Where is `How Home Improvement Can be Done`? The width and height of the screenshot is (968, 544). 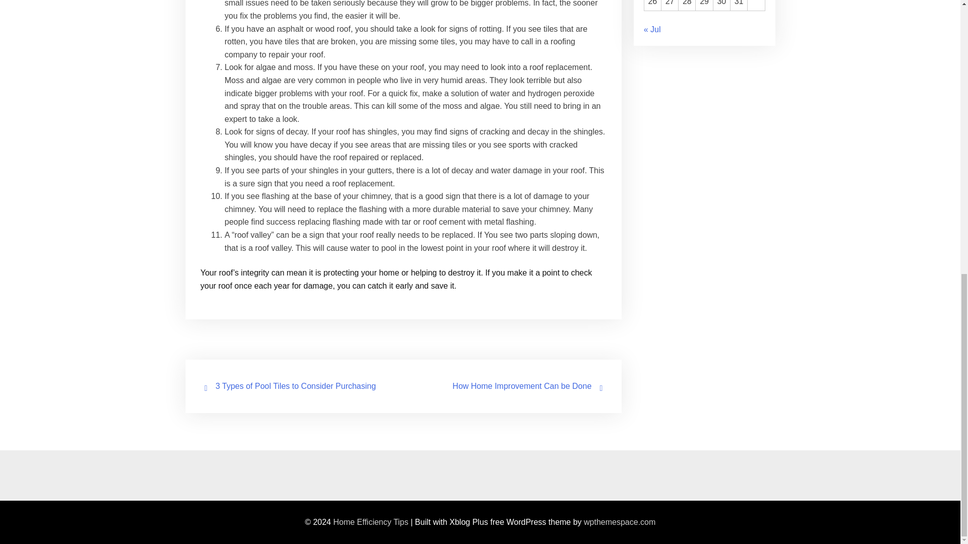 How Home Improvement Can be Done is located at coordinates (522, 386).